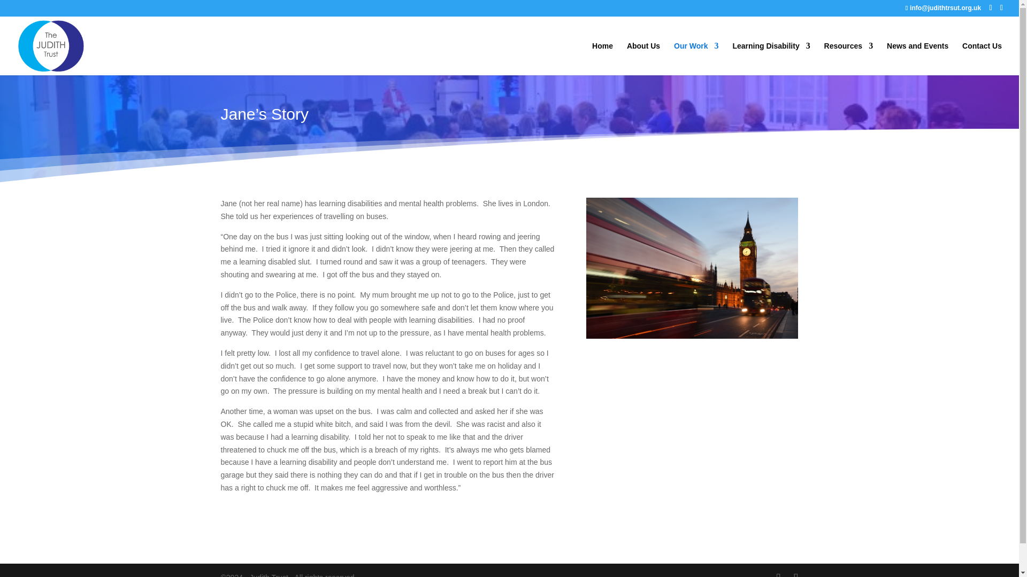 This screenshot has width=1027, height=577. I want to click on Contact Us, so click(982, 59).